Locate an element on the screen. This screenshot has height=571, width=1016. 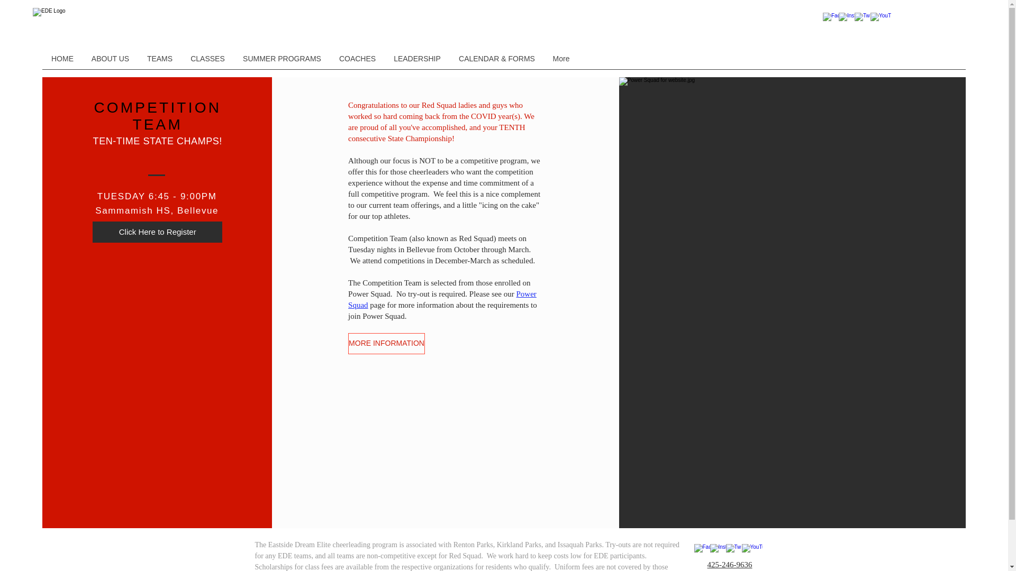
ABOUT US is located at coordinates (110, 58).